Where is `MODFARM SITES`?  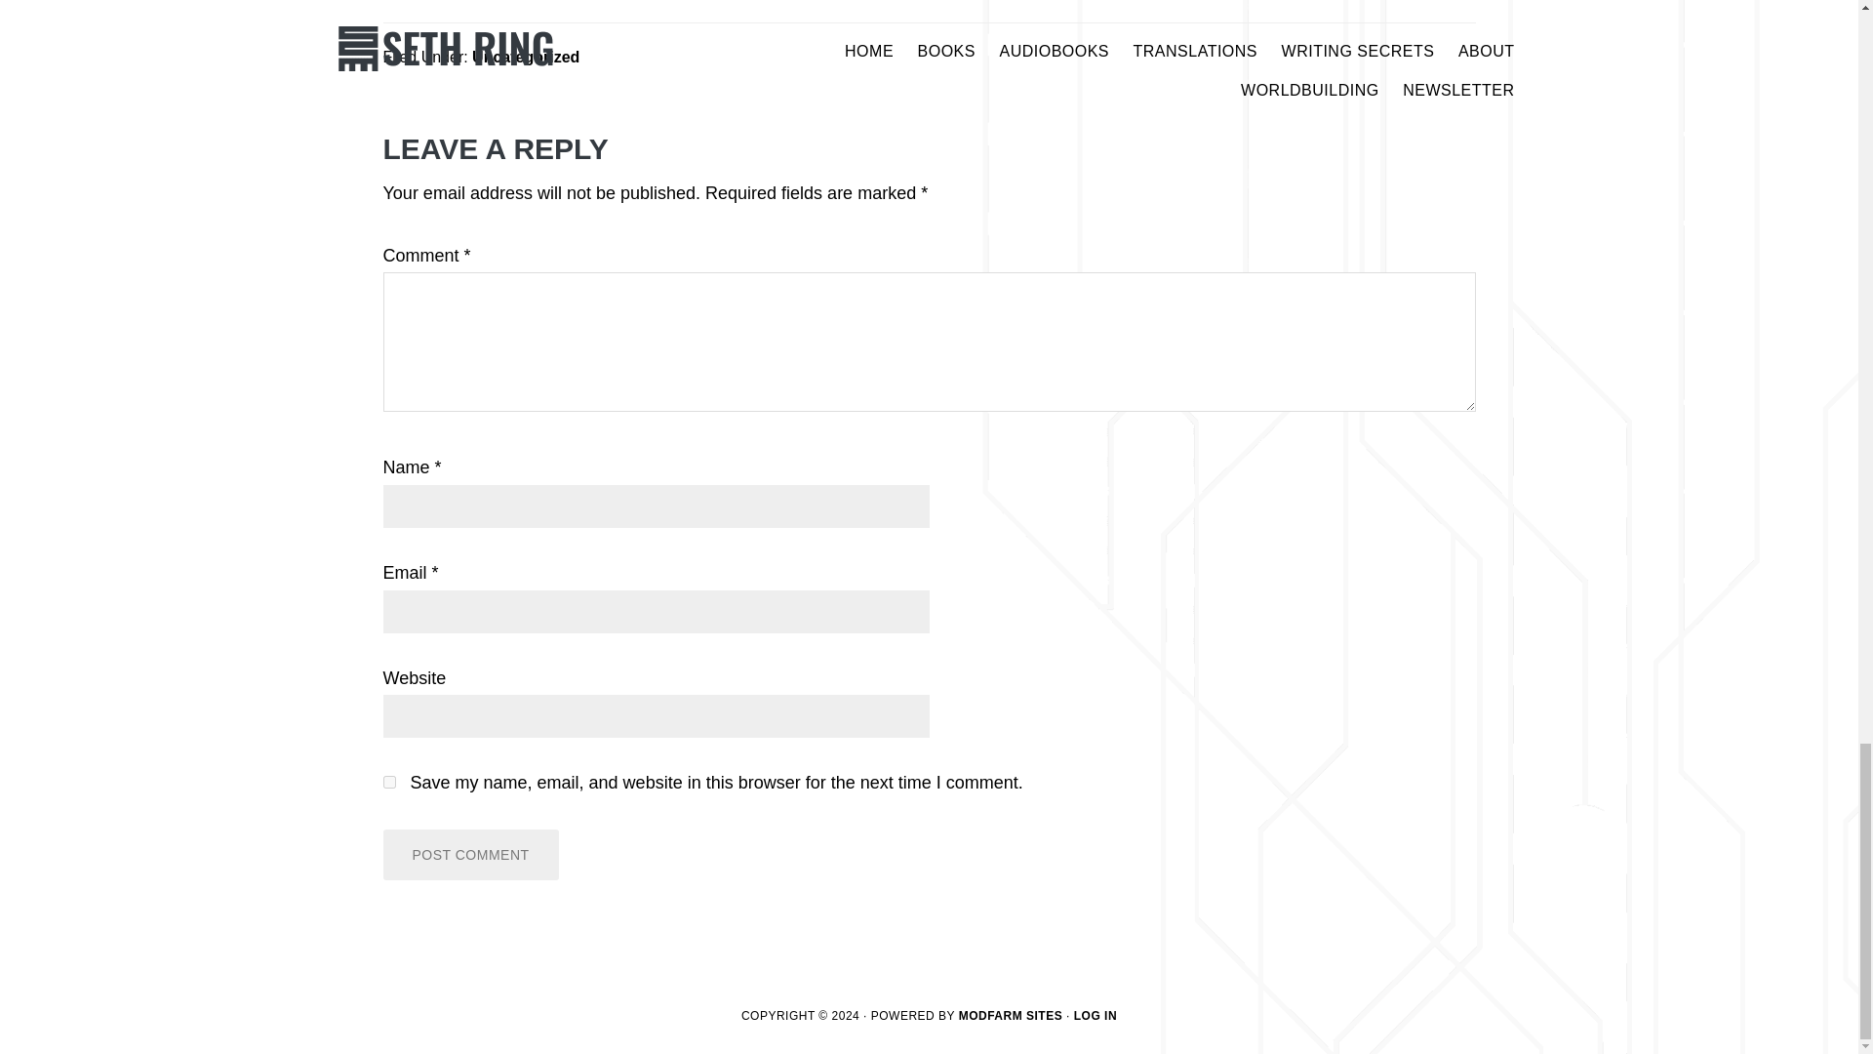 MODFARM SITES is located at coordinates (1011, 1015).